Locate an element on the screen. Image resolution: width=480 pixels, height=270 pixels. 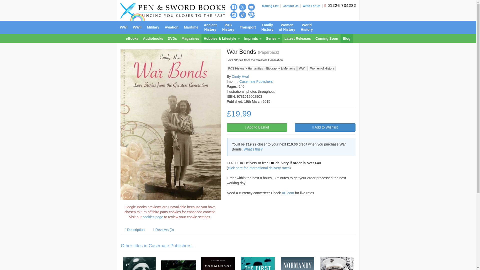
Vietnam War Portraits is located at coordinates (178, 263).